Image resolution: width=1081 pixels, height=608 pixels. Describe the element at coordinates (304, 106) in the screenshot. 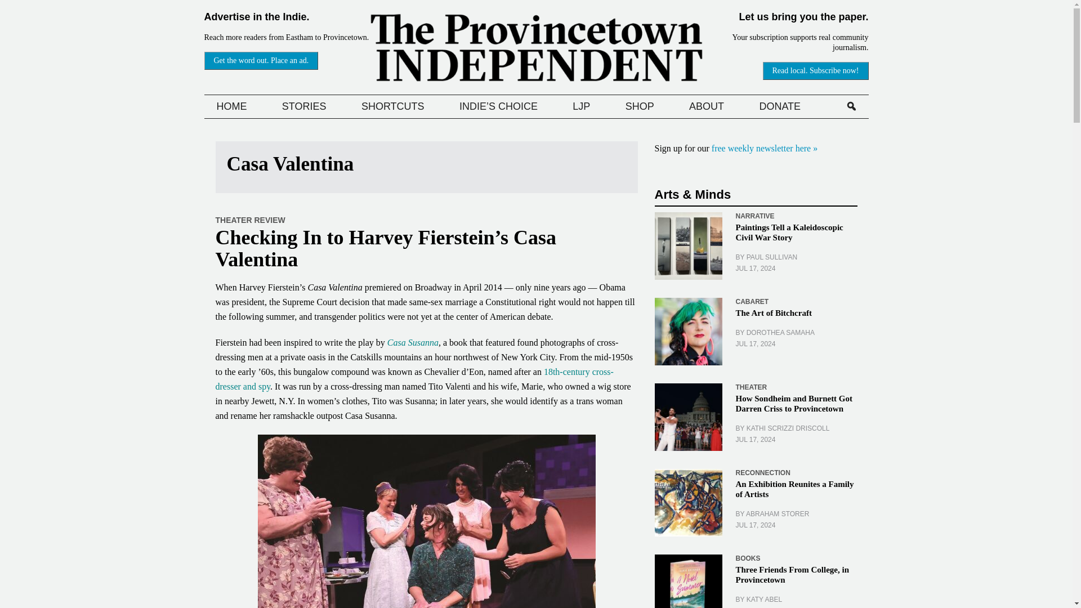

I see `STORIES` at that location.